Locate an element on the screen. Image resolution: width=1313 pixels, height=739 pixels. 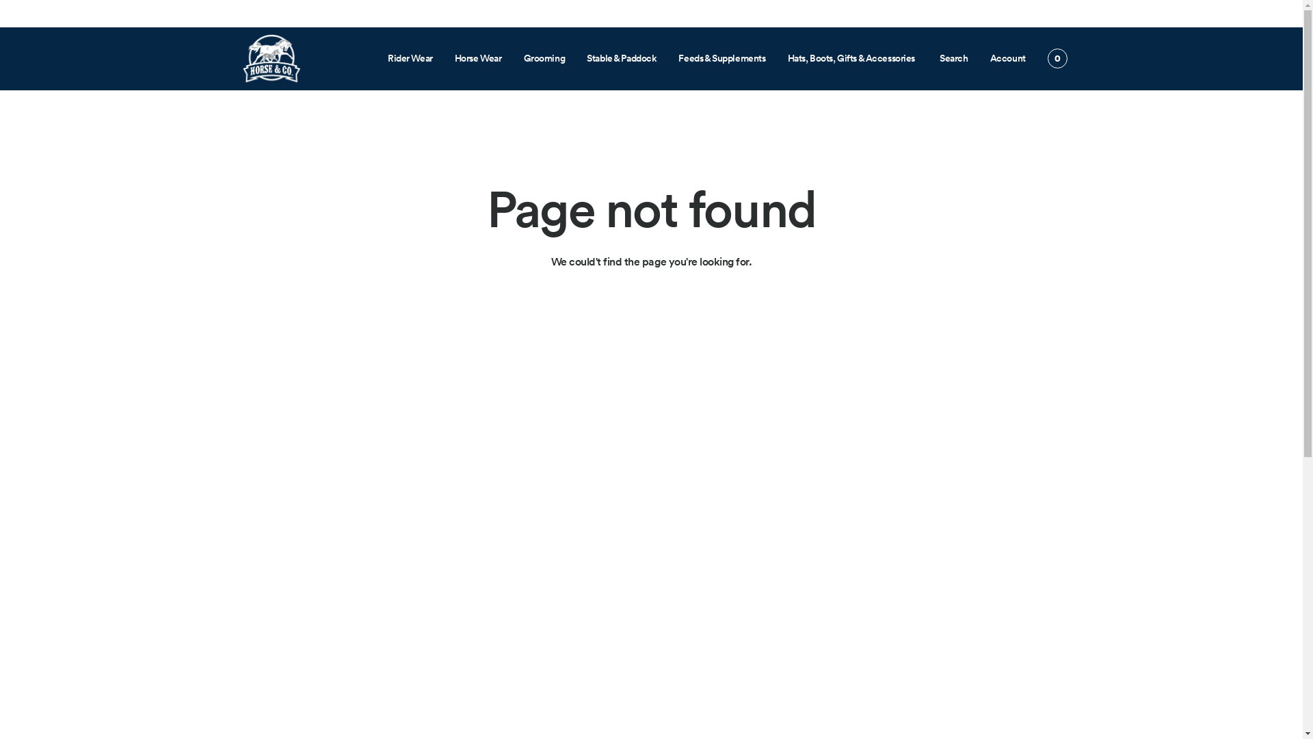
Account is located at coordinates (1008, 58).